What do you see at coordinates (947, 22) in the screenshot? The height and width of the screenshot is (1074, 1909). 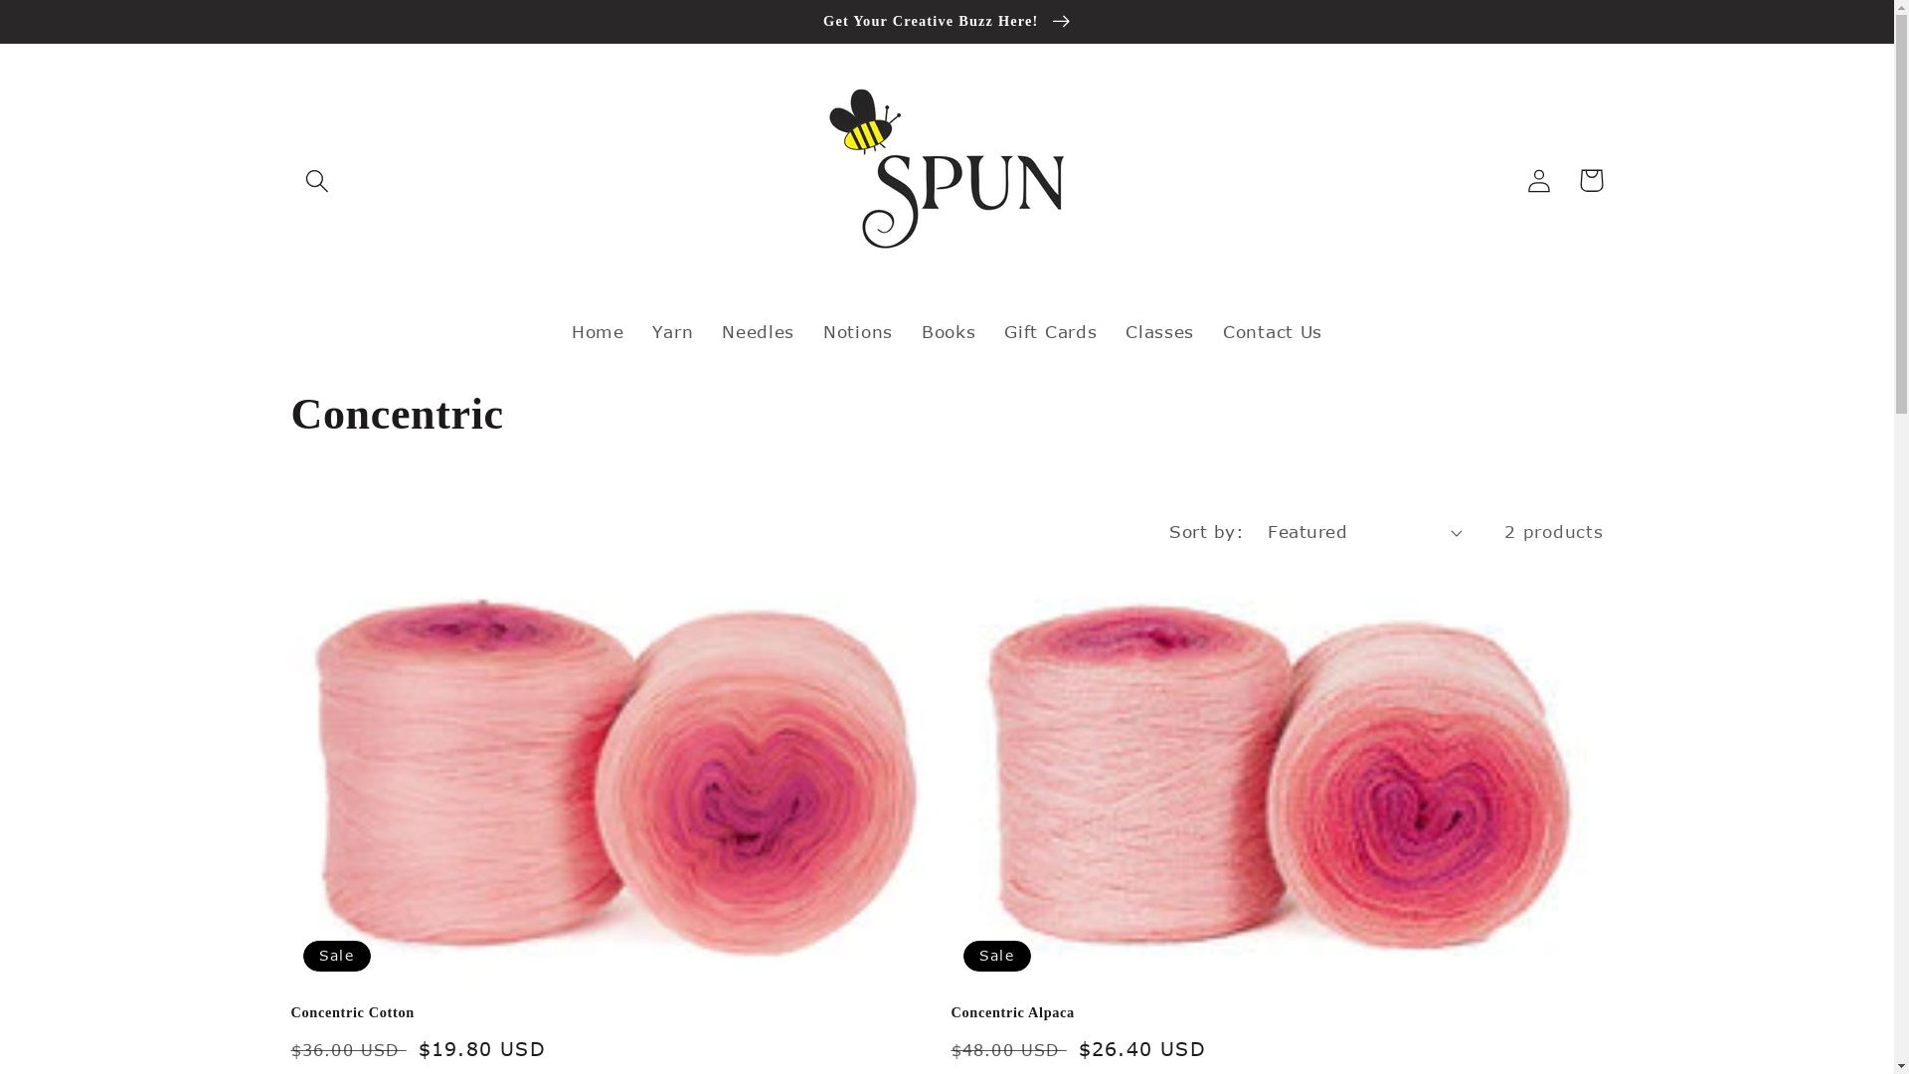 I see `Get Your Creative Buzz Here!` at bounding box center [947, 22].